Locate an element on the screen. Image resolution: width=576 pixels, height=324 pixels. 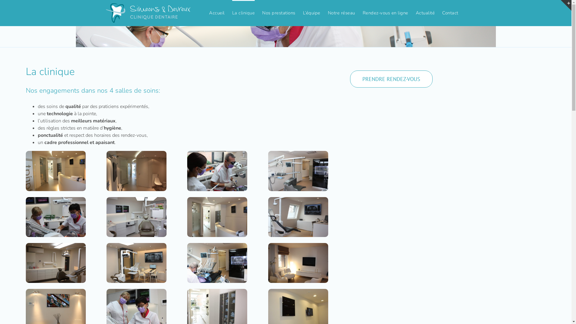
La clinique is located at coordinates (298, 247).